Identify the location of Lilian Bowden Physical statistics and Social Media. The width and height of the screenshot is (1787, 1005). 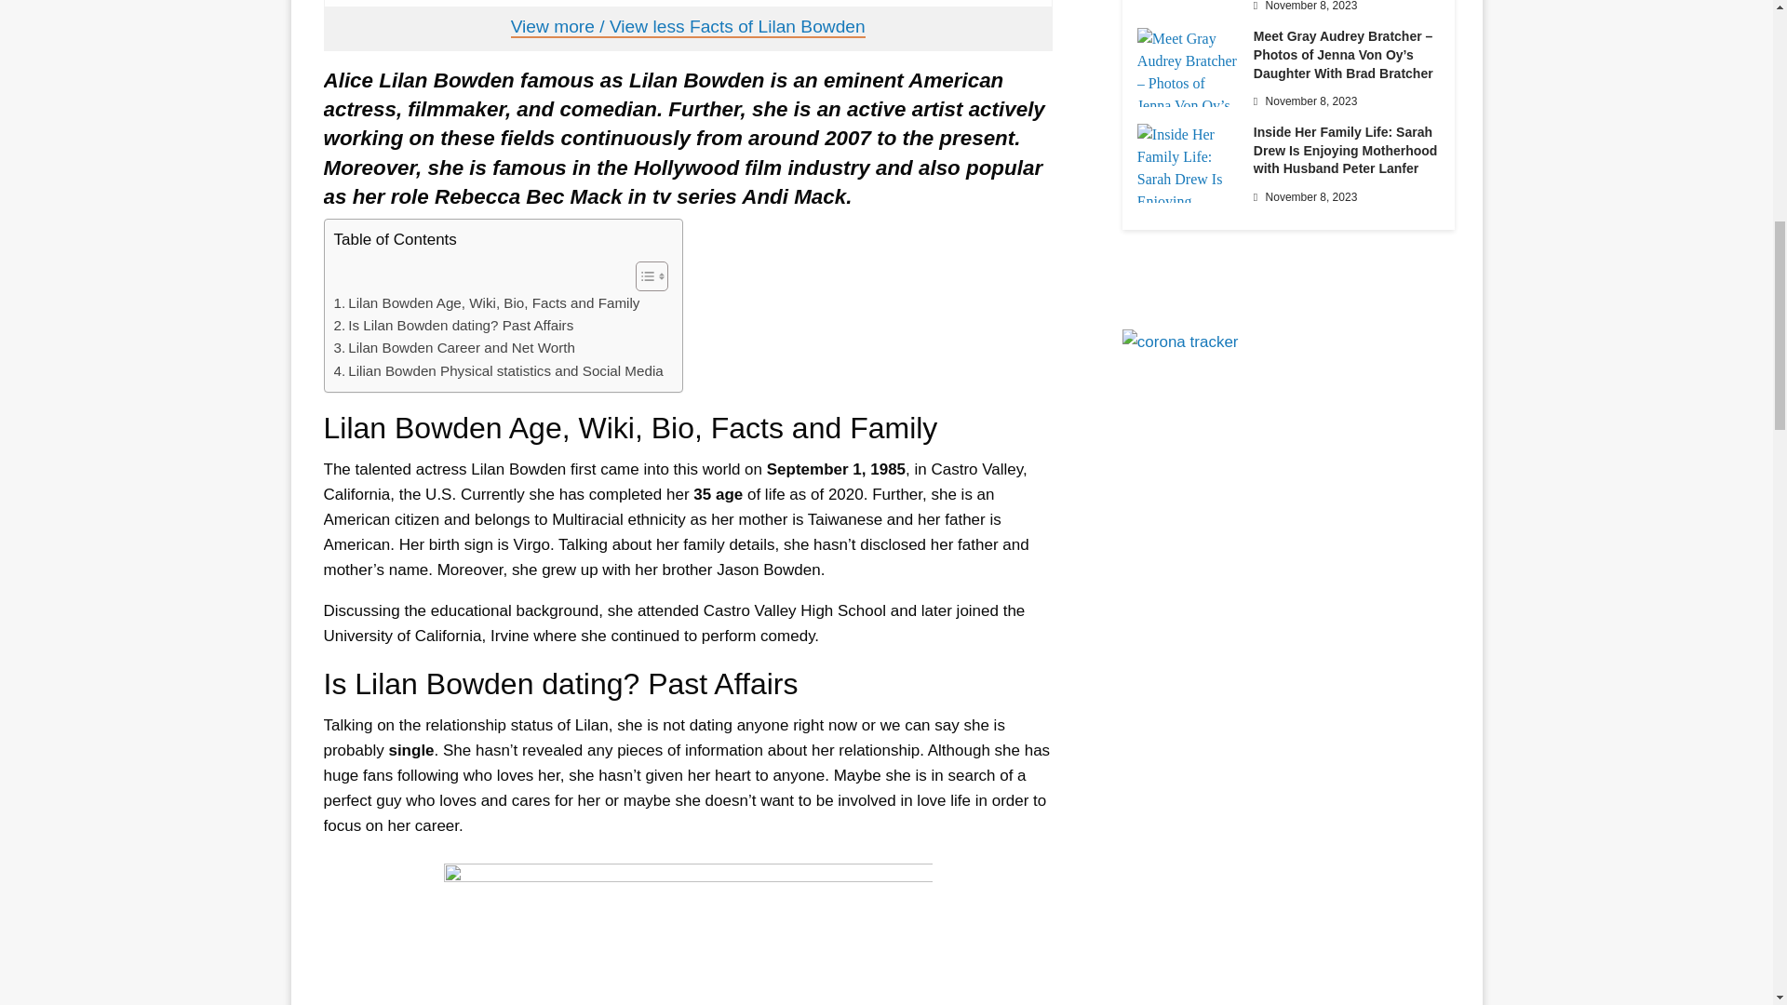
(497, 370).